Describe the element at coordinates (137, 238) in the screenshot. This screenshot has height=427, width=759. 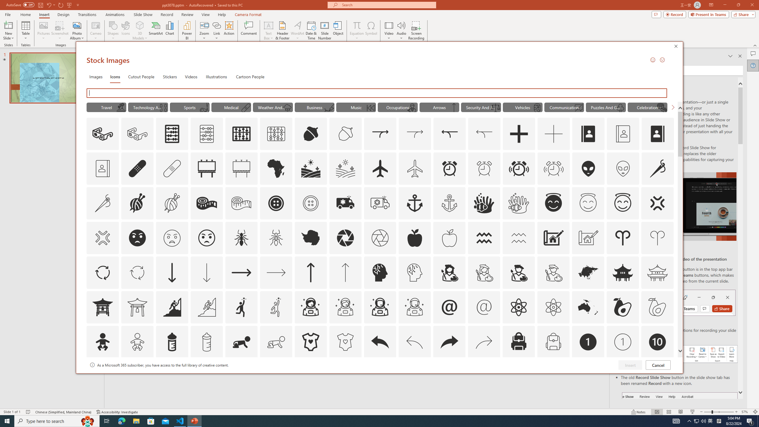
I see `AutomationID: Icons_AngryFace` at that location.